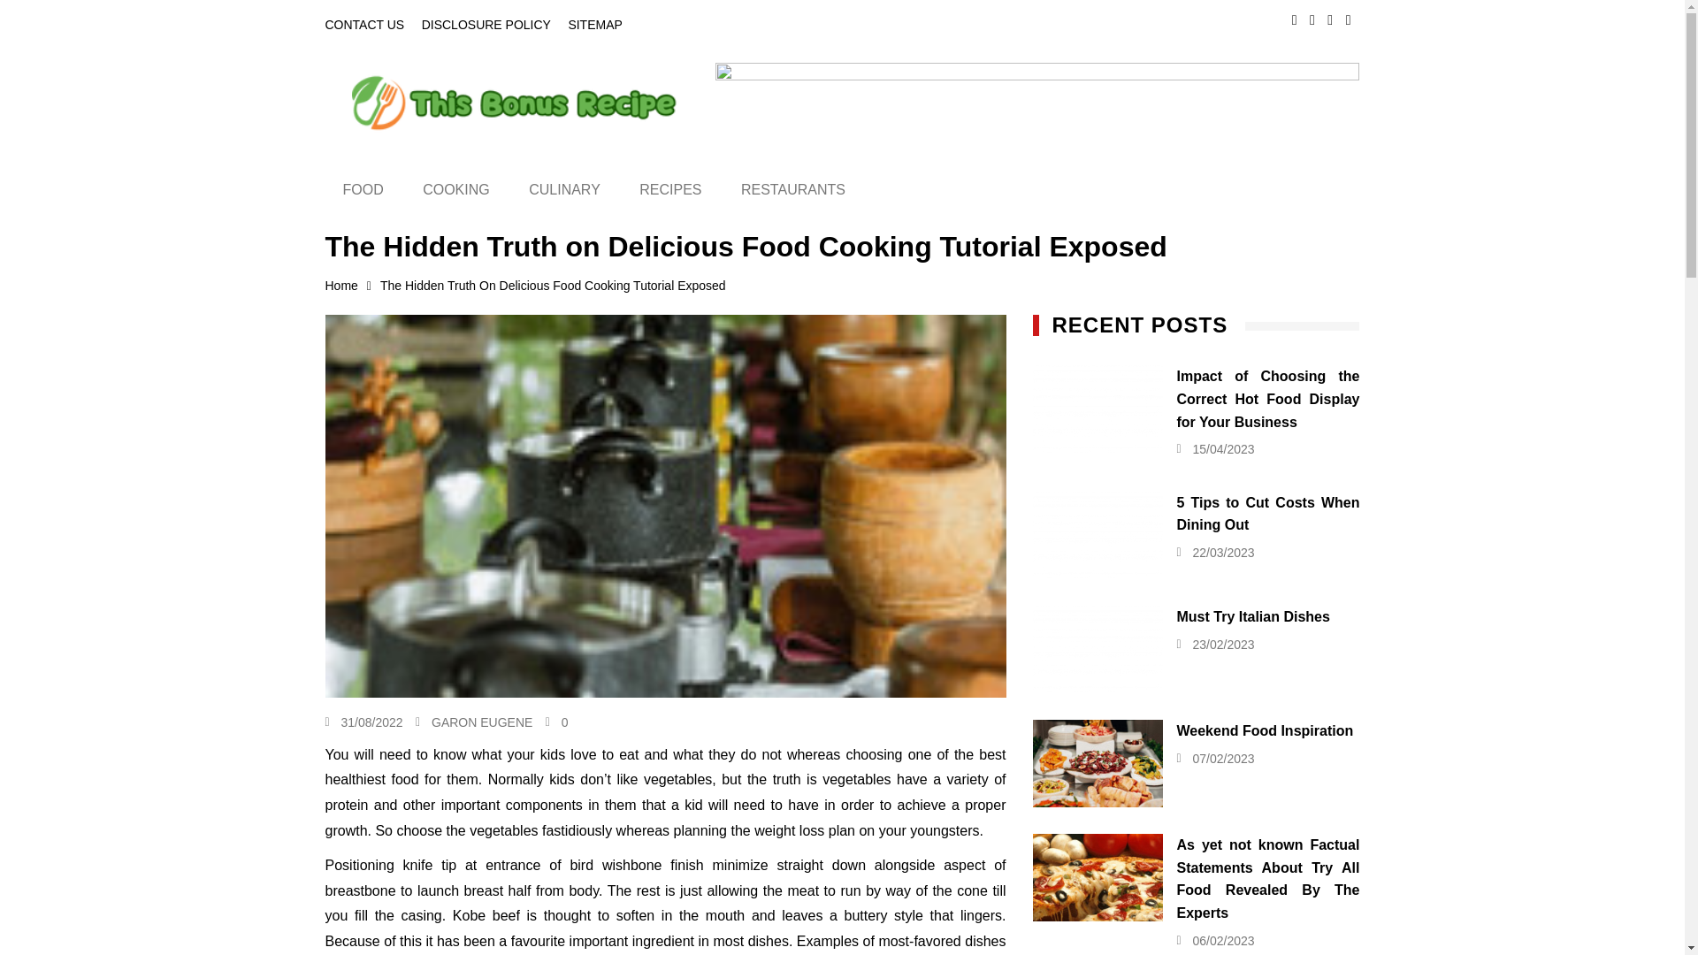 Image resolution: width=1698 pixels, height=955 pixels. Describe the element at coordinates (1098, 763) in the screenshot. I see `Weekend Food Inspiration` at that location.